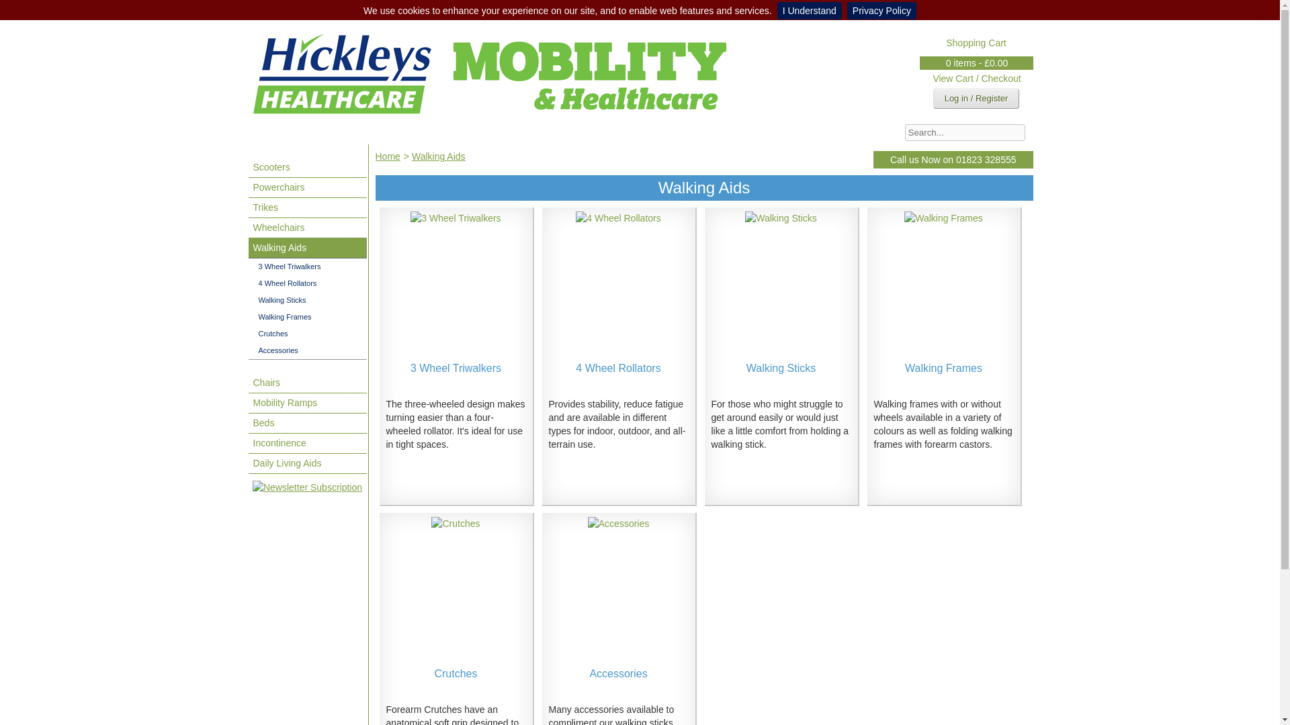 Image resolution: width=1290 pixels, height=725 pixels. What do you see at coordinates (327, 135) in the screenshot?
I see `Contact Us` at bounding box center [327, 135].